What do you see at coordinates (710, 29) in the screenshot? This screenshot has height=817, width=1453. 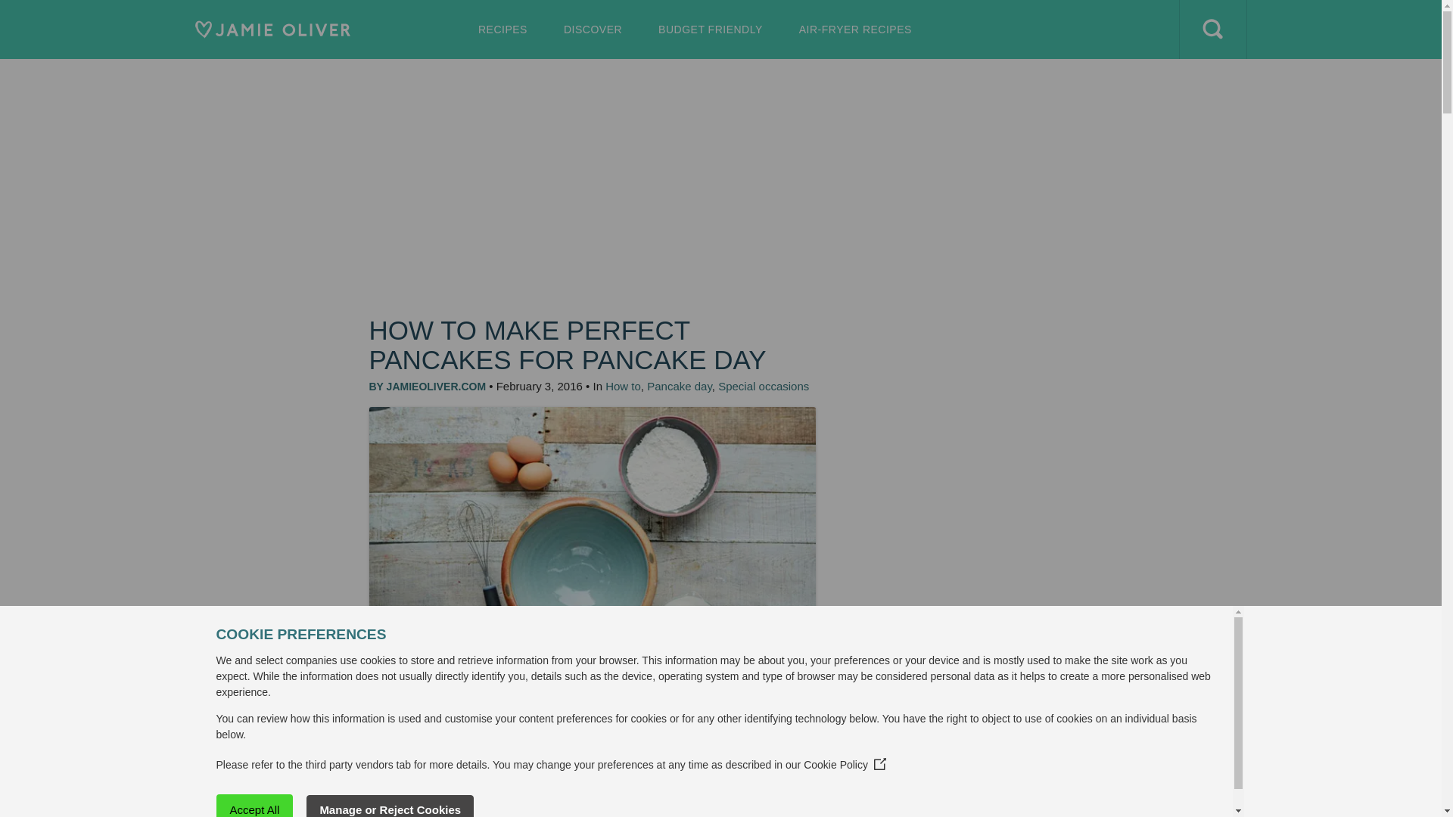 I see `Budget-friendly` at bounding box center [710, 29].